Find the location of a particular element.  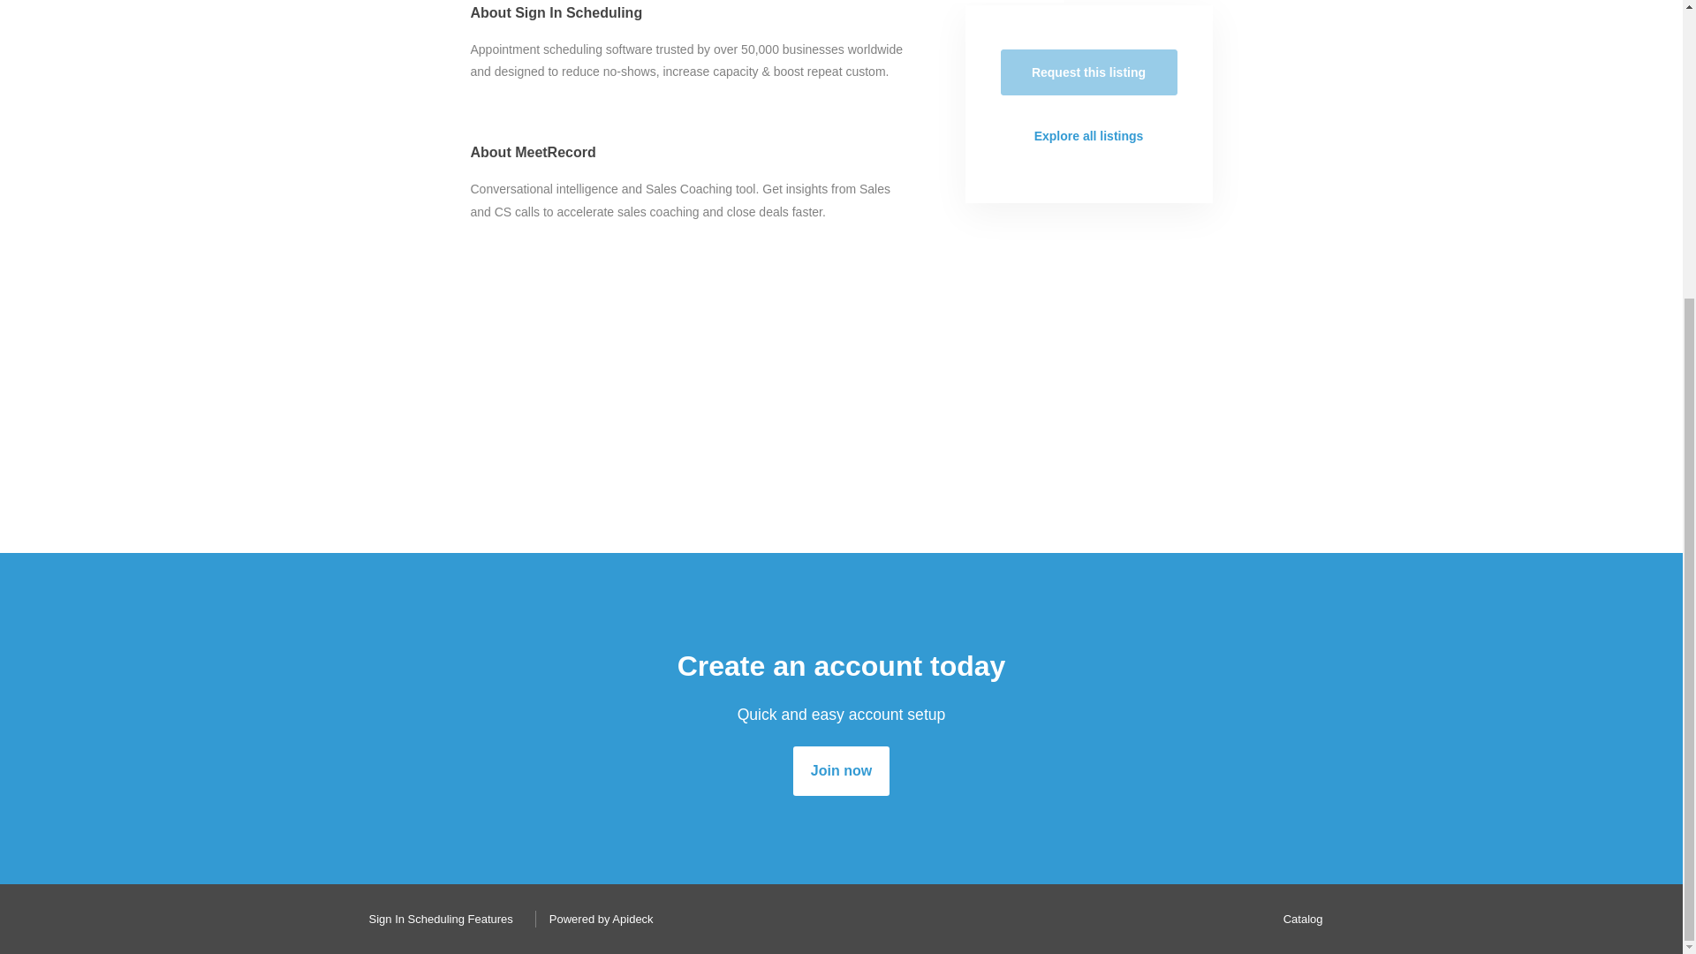

Catalog is located at coordinates (1298, 919).